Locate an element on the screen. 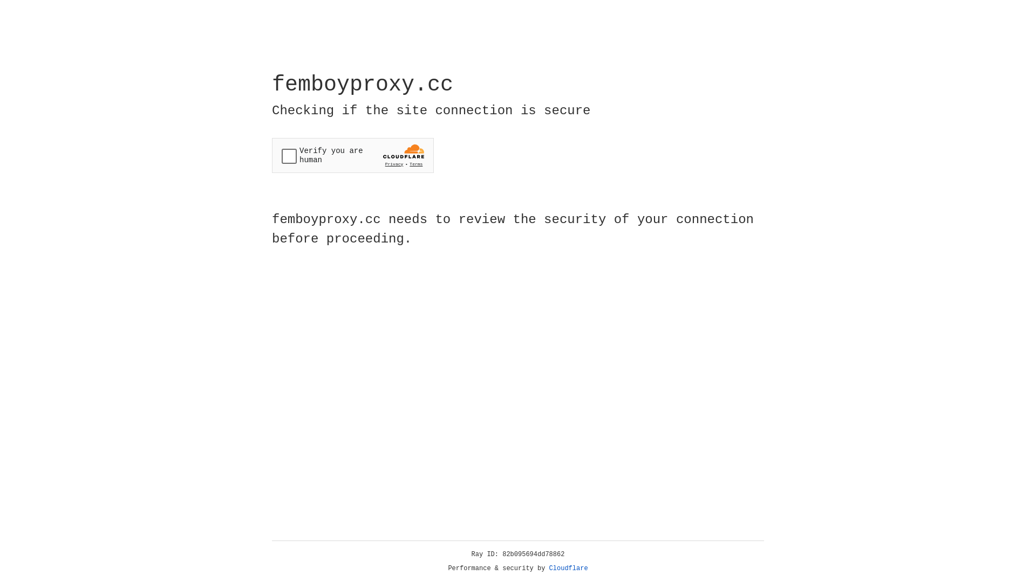 This screenshot has width=1036, height=582. Widget containing a Cloudflare security challenge is located at coordinates (353, 155).